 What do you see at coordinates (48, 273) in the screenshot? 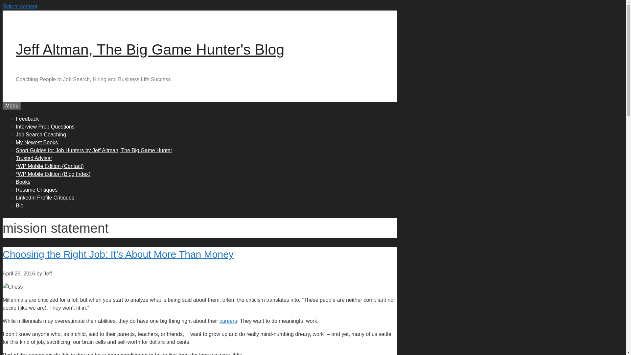
I see `View all posts by Jeff` at bounding box center [48, 273].